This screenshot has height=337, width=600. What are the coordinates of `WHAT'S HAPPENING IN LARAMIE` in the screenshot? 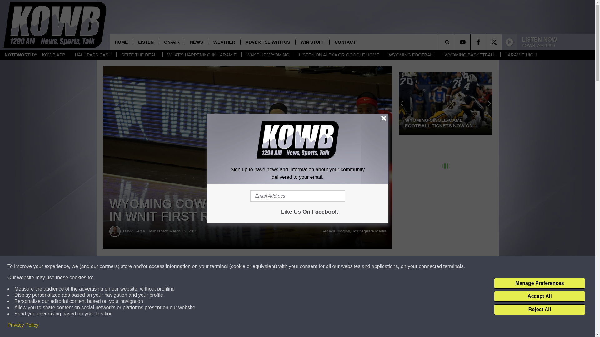 It's located at (202, 55).